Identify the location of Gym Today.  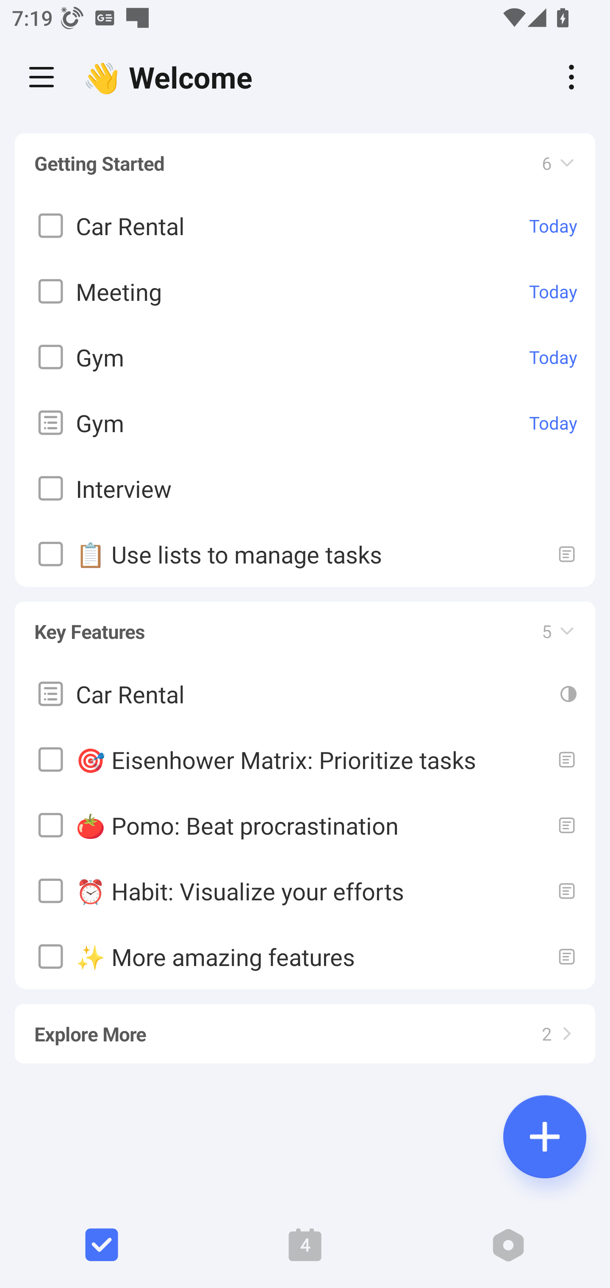
(305, 423).